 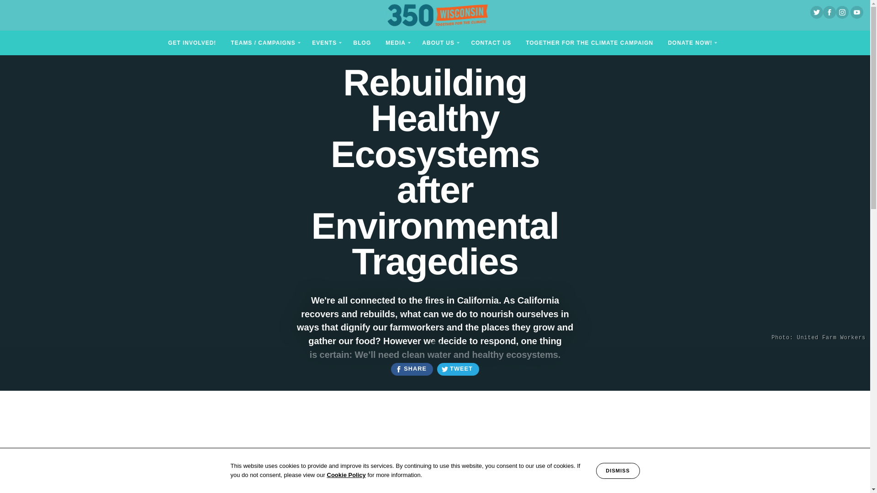 What do you see at coordinates (192, 42) in the screenshot?
I see `GET INVOLVED!` at bounding box center [192, 42].